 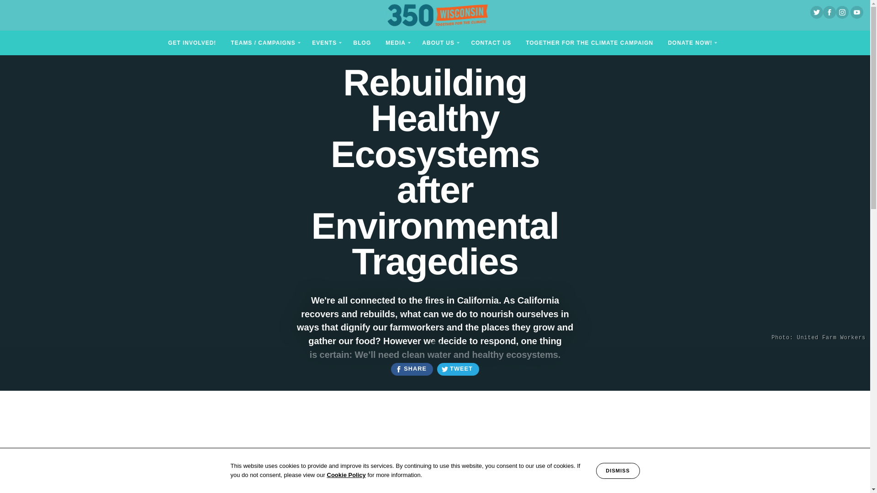 What do you see at coordinates (192, 42) in the screenshot?
I see `GET INVOLVED!` at bounding box center [192, 42].